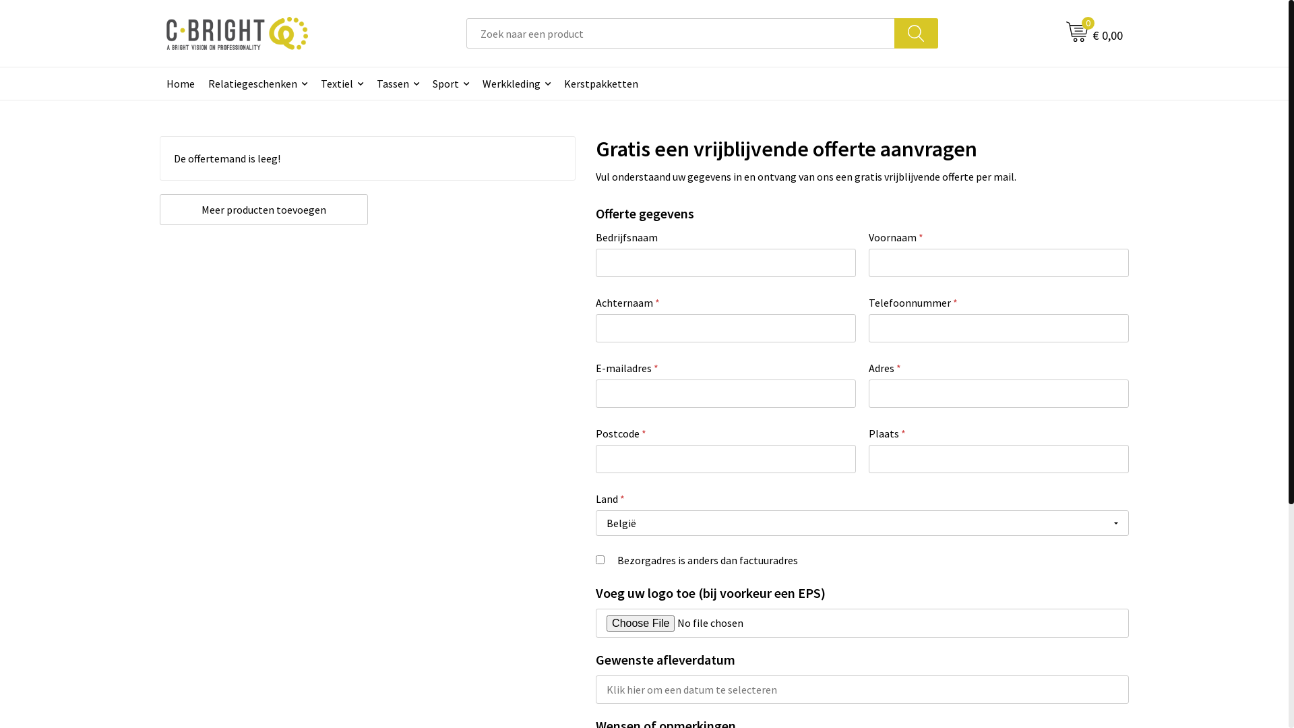  What do you see at coordinates (600, 84) in the screenshot?
I see `Kerstpakketten` at bounding box center [600, 84].